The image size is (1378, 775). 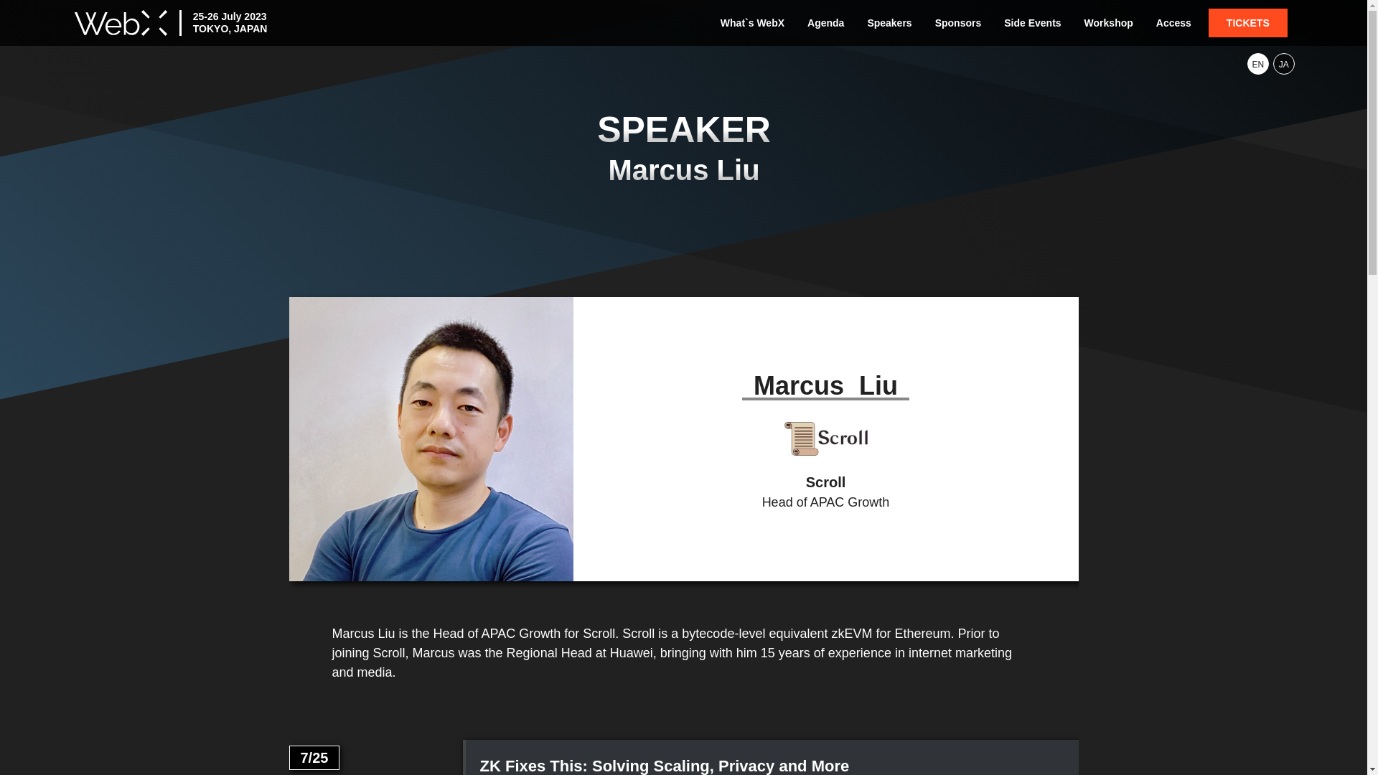 I want to click on Workshop, so click(x=1109, y=22).